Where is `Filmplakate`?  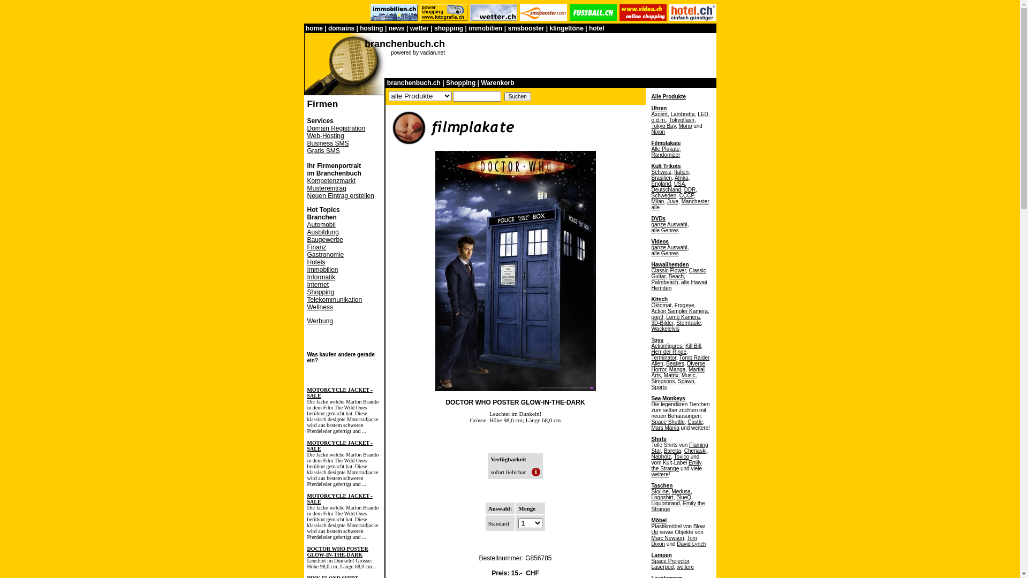
Filmplakate is located at coordinates (666, 143).